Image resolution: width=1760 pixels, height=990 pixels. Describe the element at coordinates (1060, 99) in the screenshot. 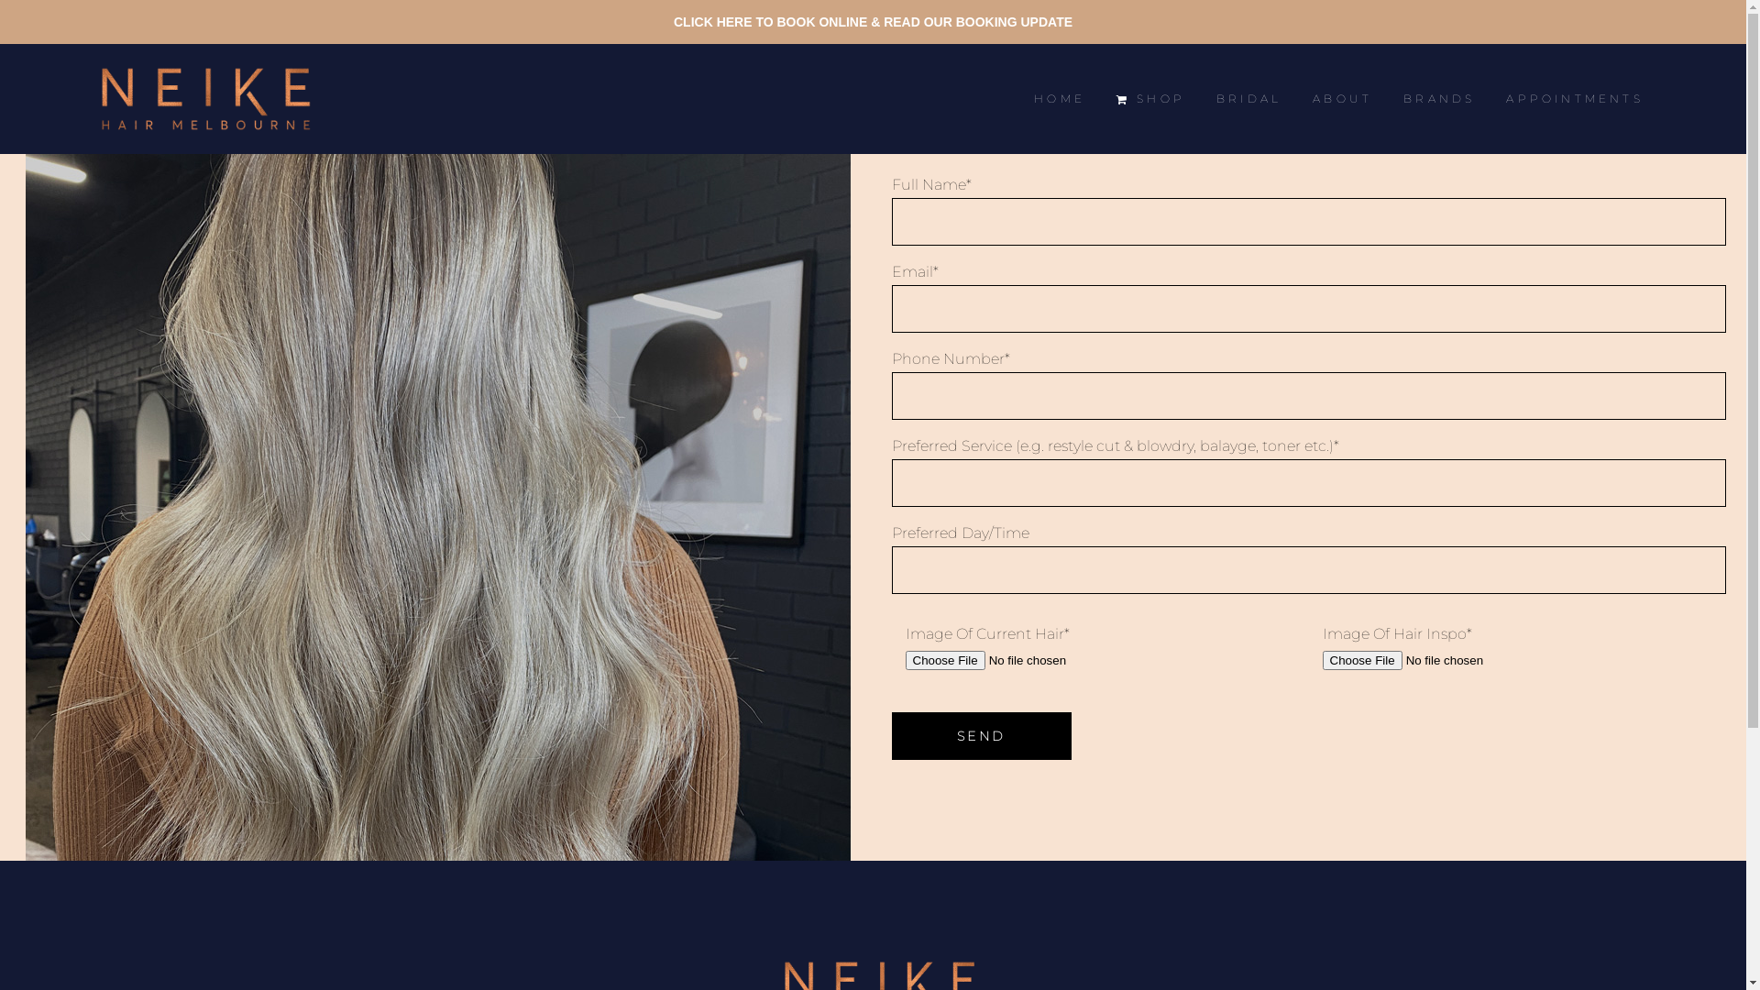

I see `HOME` at that location.